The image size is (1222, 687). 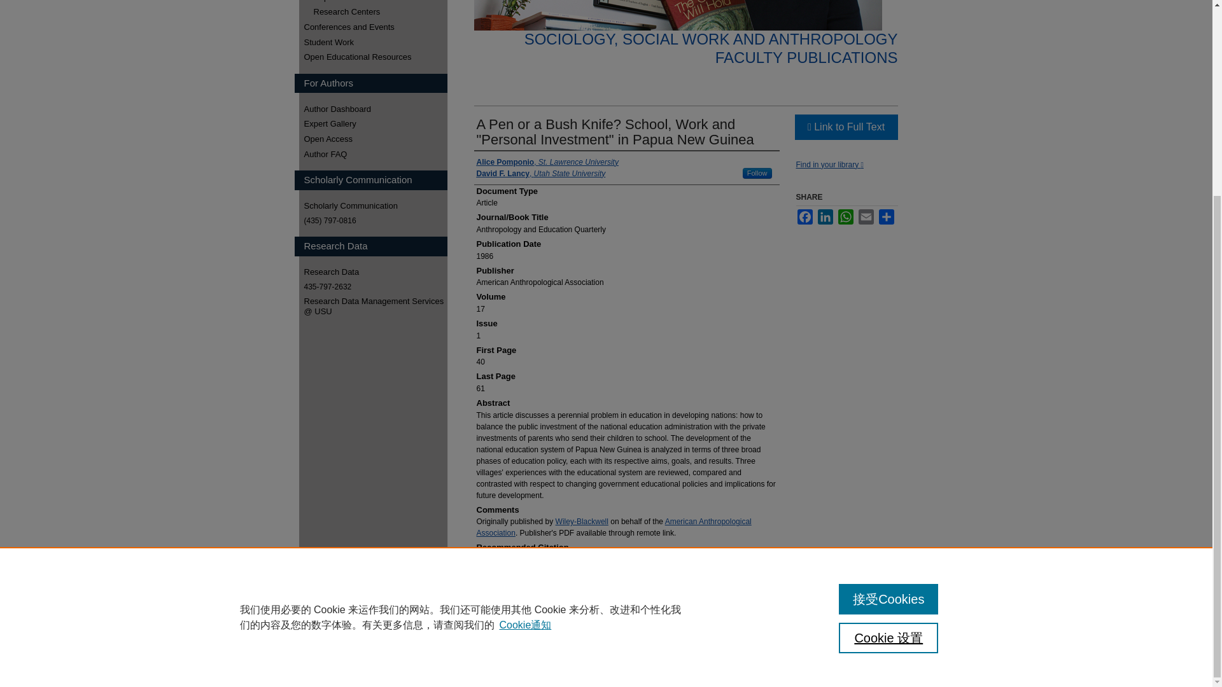 I want to click on Find in your library, so click(x=829, y=164).